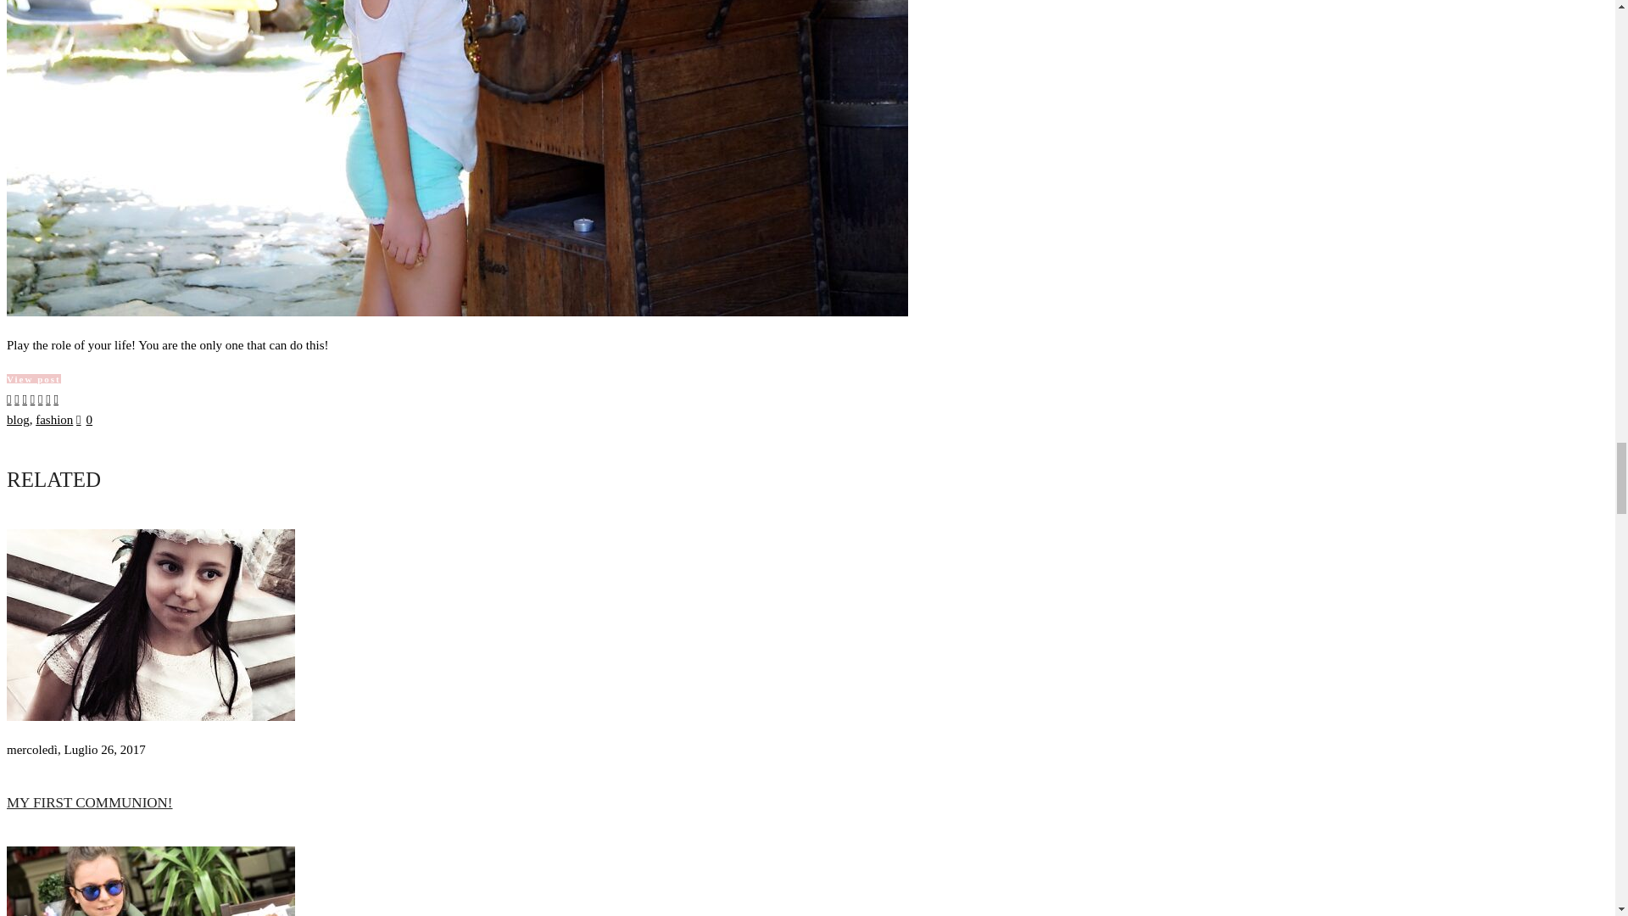  I want to click on Like this, so click(85, 420).